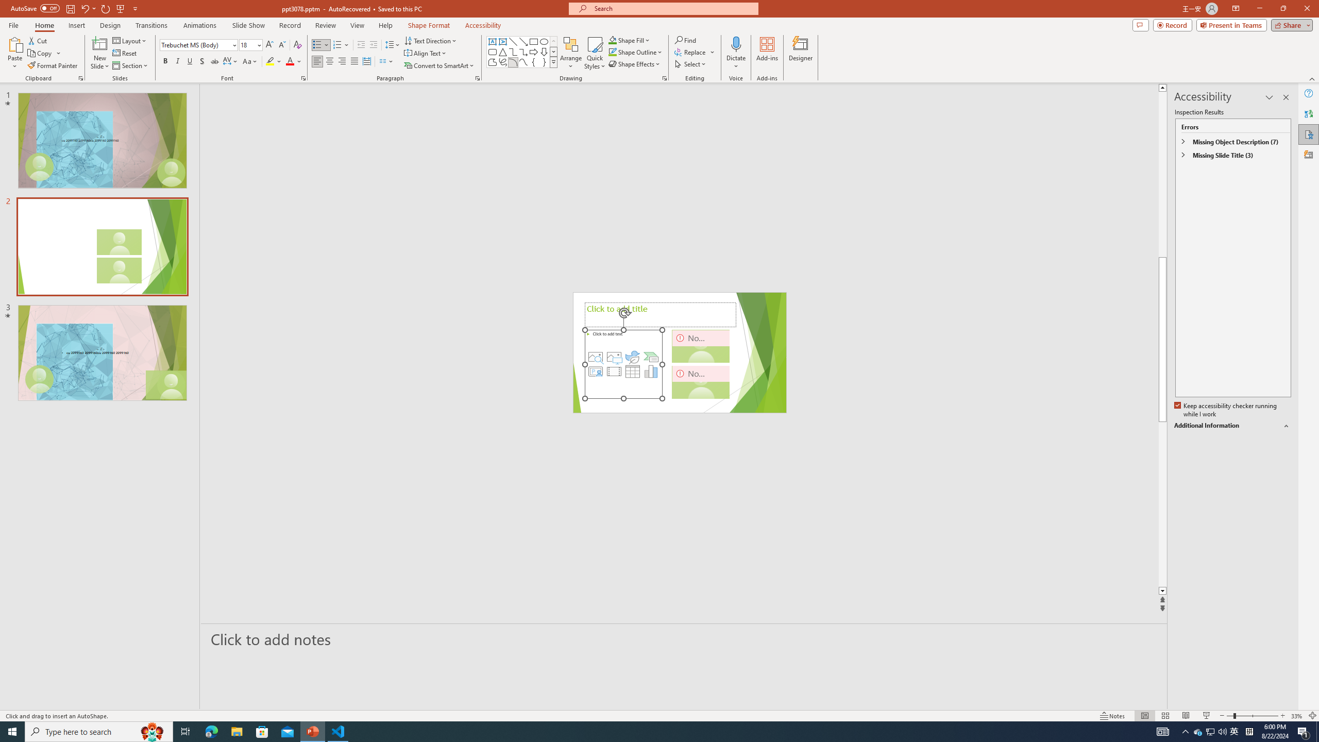 This screenshot has width=1319, height=742. Describe the element at coordinates (651, 371) in the screenshot. I see `Insert Chart` at that location.